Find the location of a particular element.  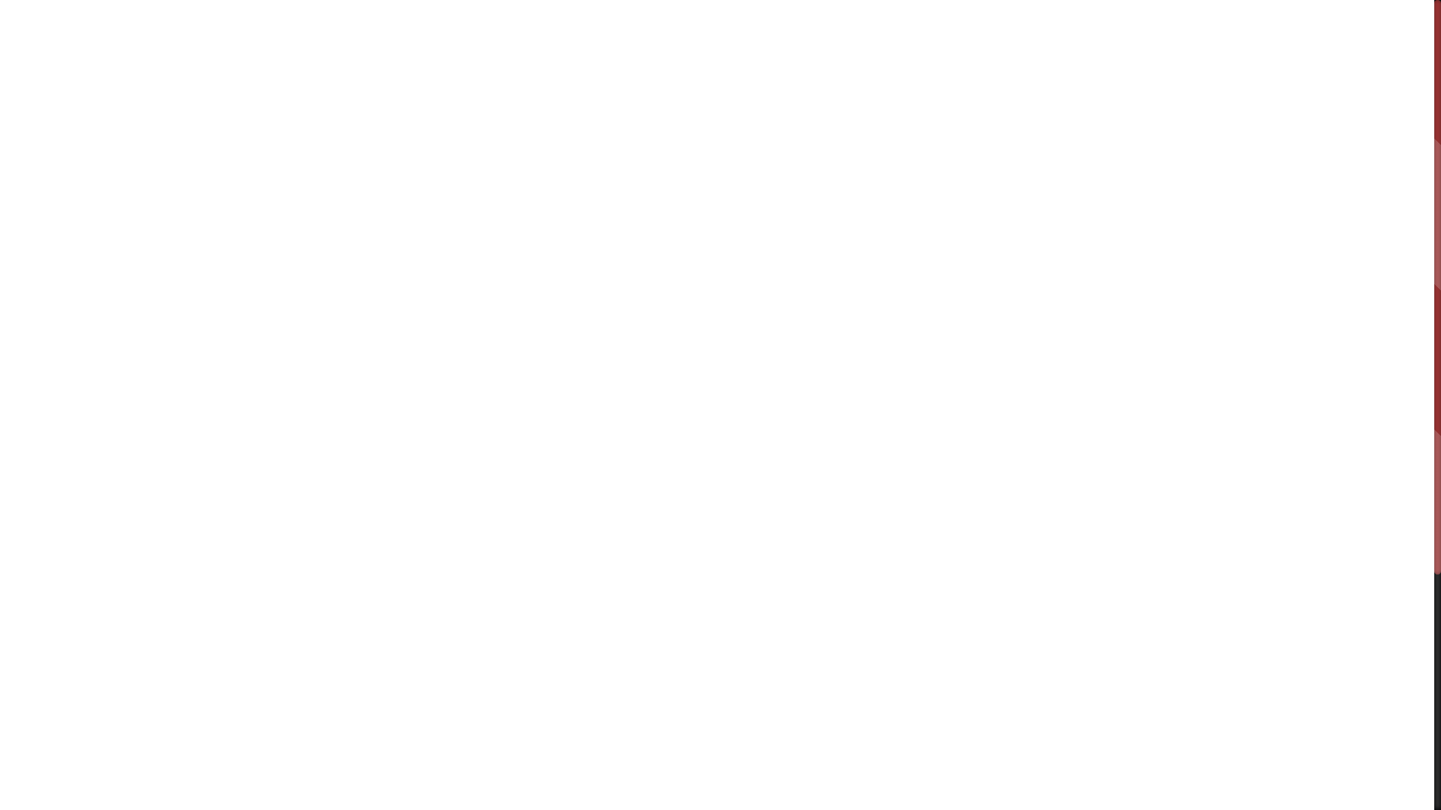

HOME is located at coordinates (766, 42).